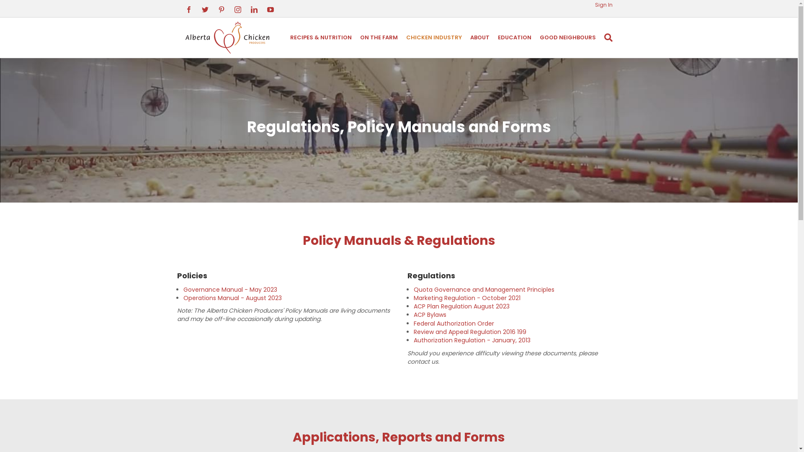 This screenshot has height=452, width=804. What do you see at coordinates (472, 340) in the screenshot?
I see `Authorization Regulation - January, 2013` at bounding box center [472, 340].